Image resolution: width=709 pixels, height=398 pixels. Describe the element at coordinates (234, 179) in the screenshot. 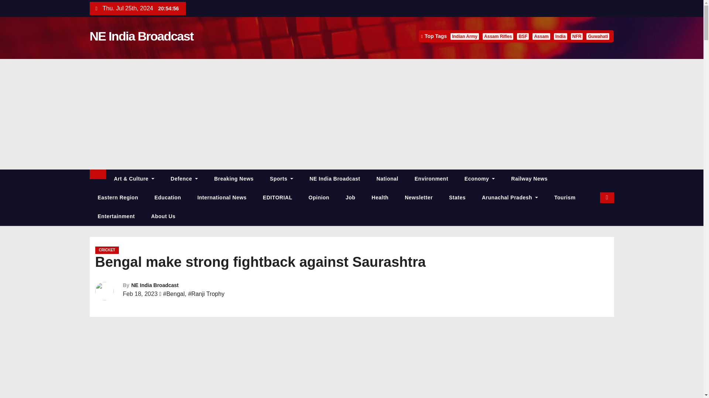

I see `Breaking News` at that location.